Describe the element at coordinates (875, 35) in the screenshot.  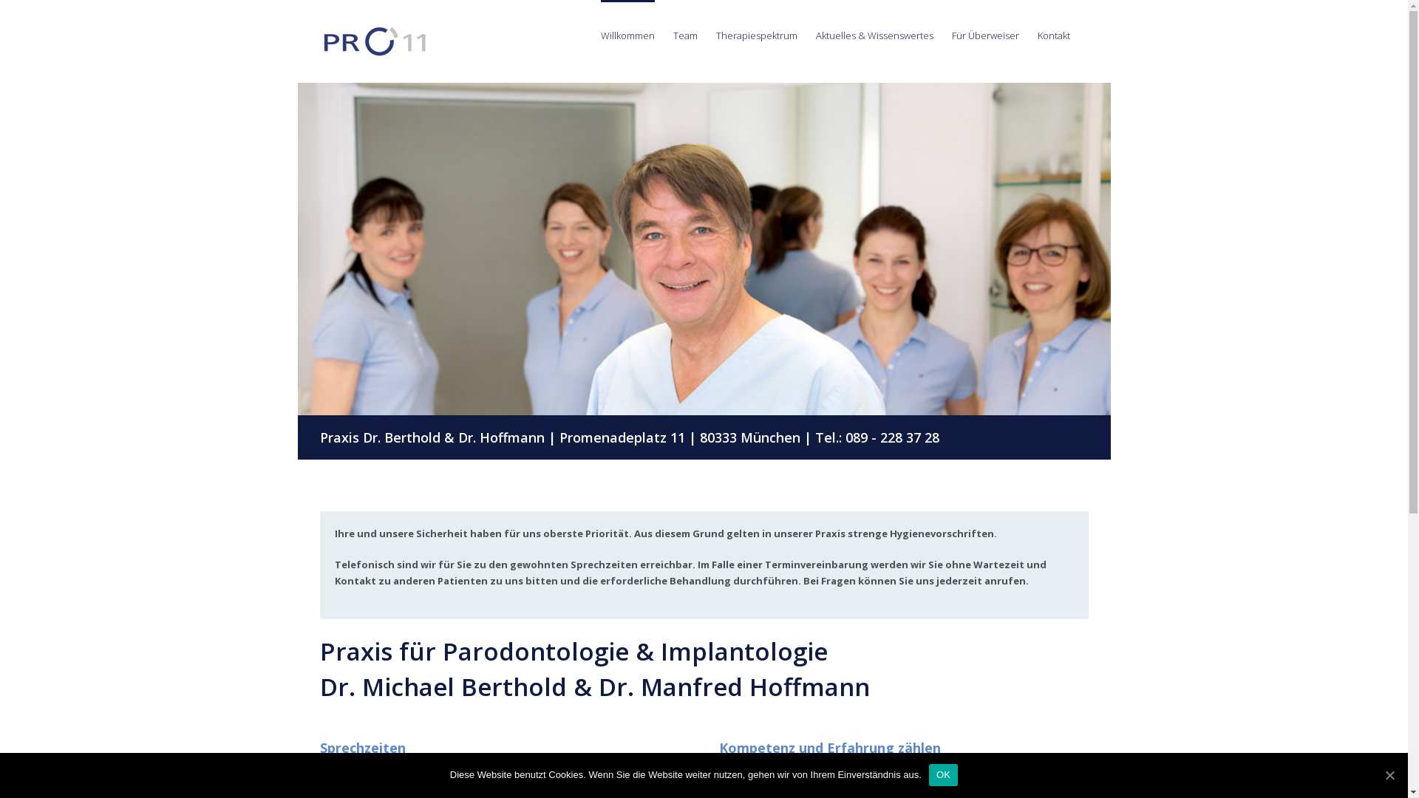
I see `Aktuelles & Wissenswertes` at that location.